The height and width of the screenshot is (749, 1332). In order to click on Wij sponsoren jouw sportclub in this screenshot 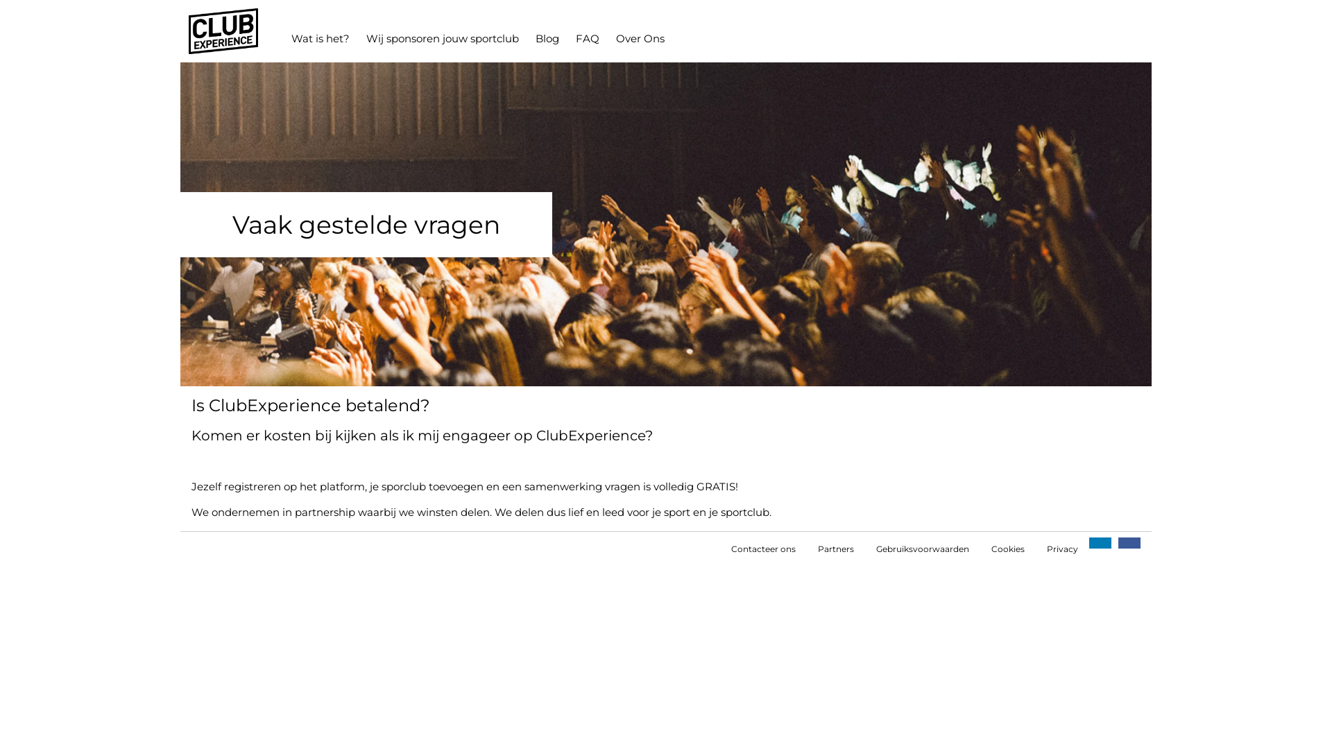, I will do `click(443, 39)`.